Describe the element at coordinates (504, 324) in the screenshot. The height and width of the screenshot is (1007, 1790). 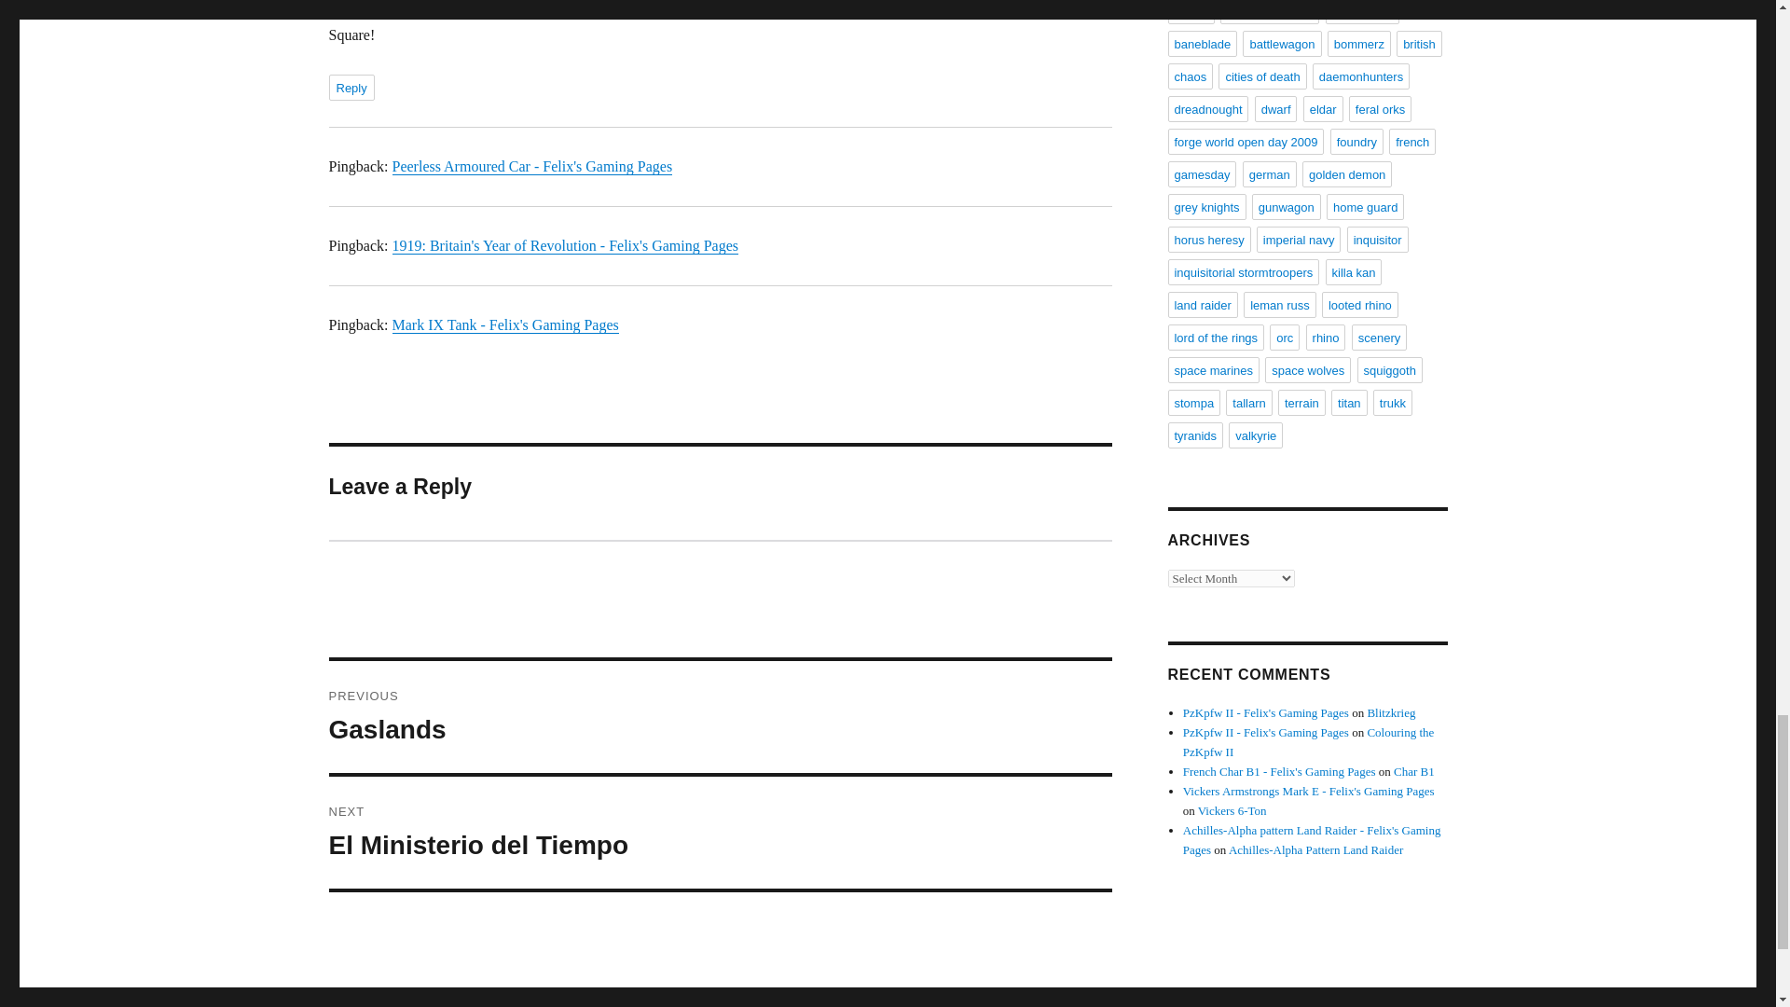
I see `Peerless Armoured Car - Felix's Gaming Pages` at that location.